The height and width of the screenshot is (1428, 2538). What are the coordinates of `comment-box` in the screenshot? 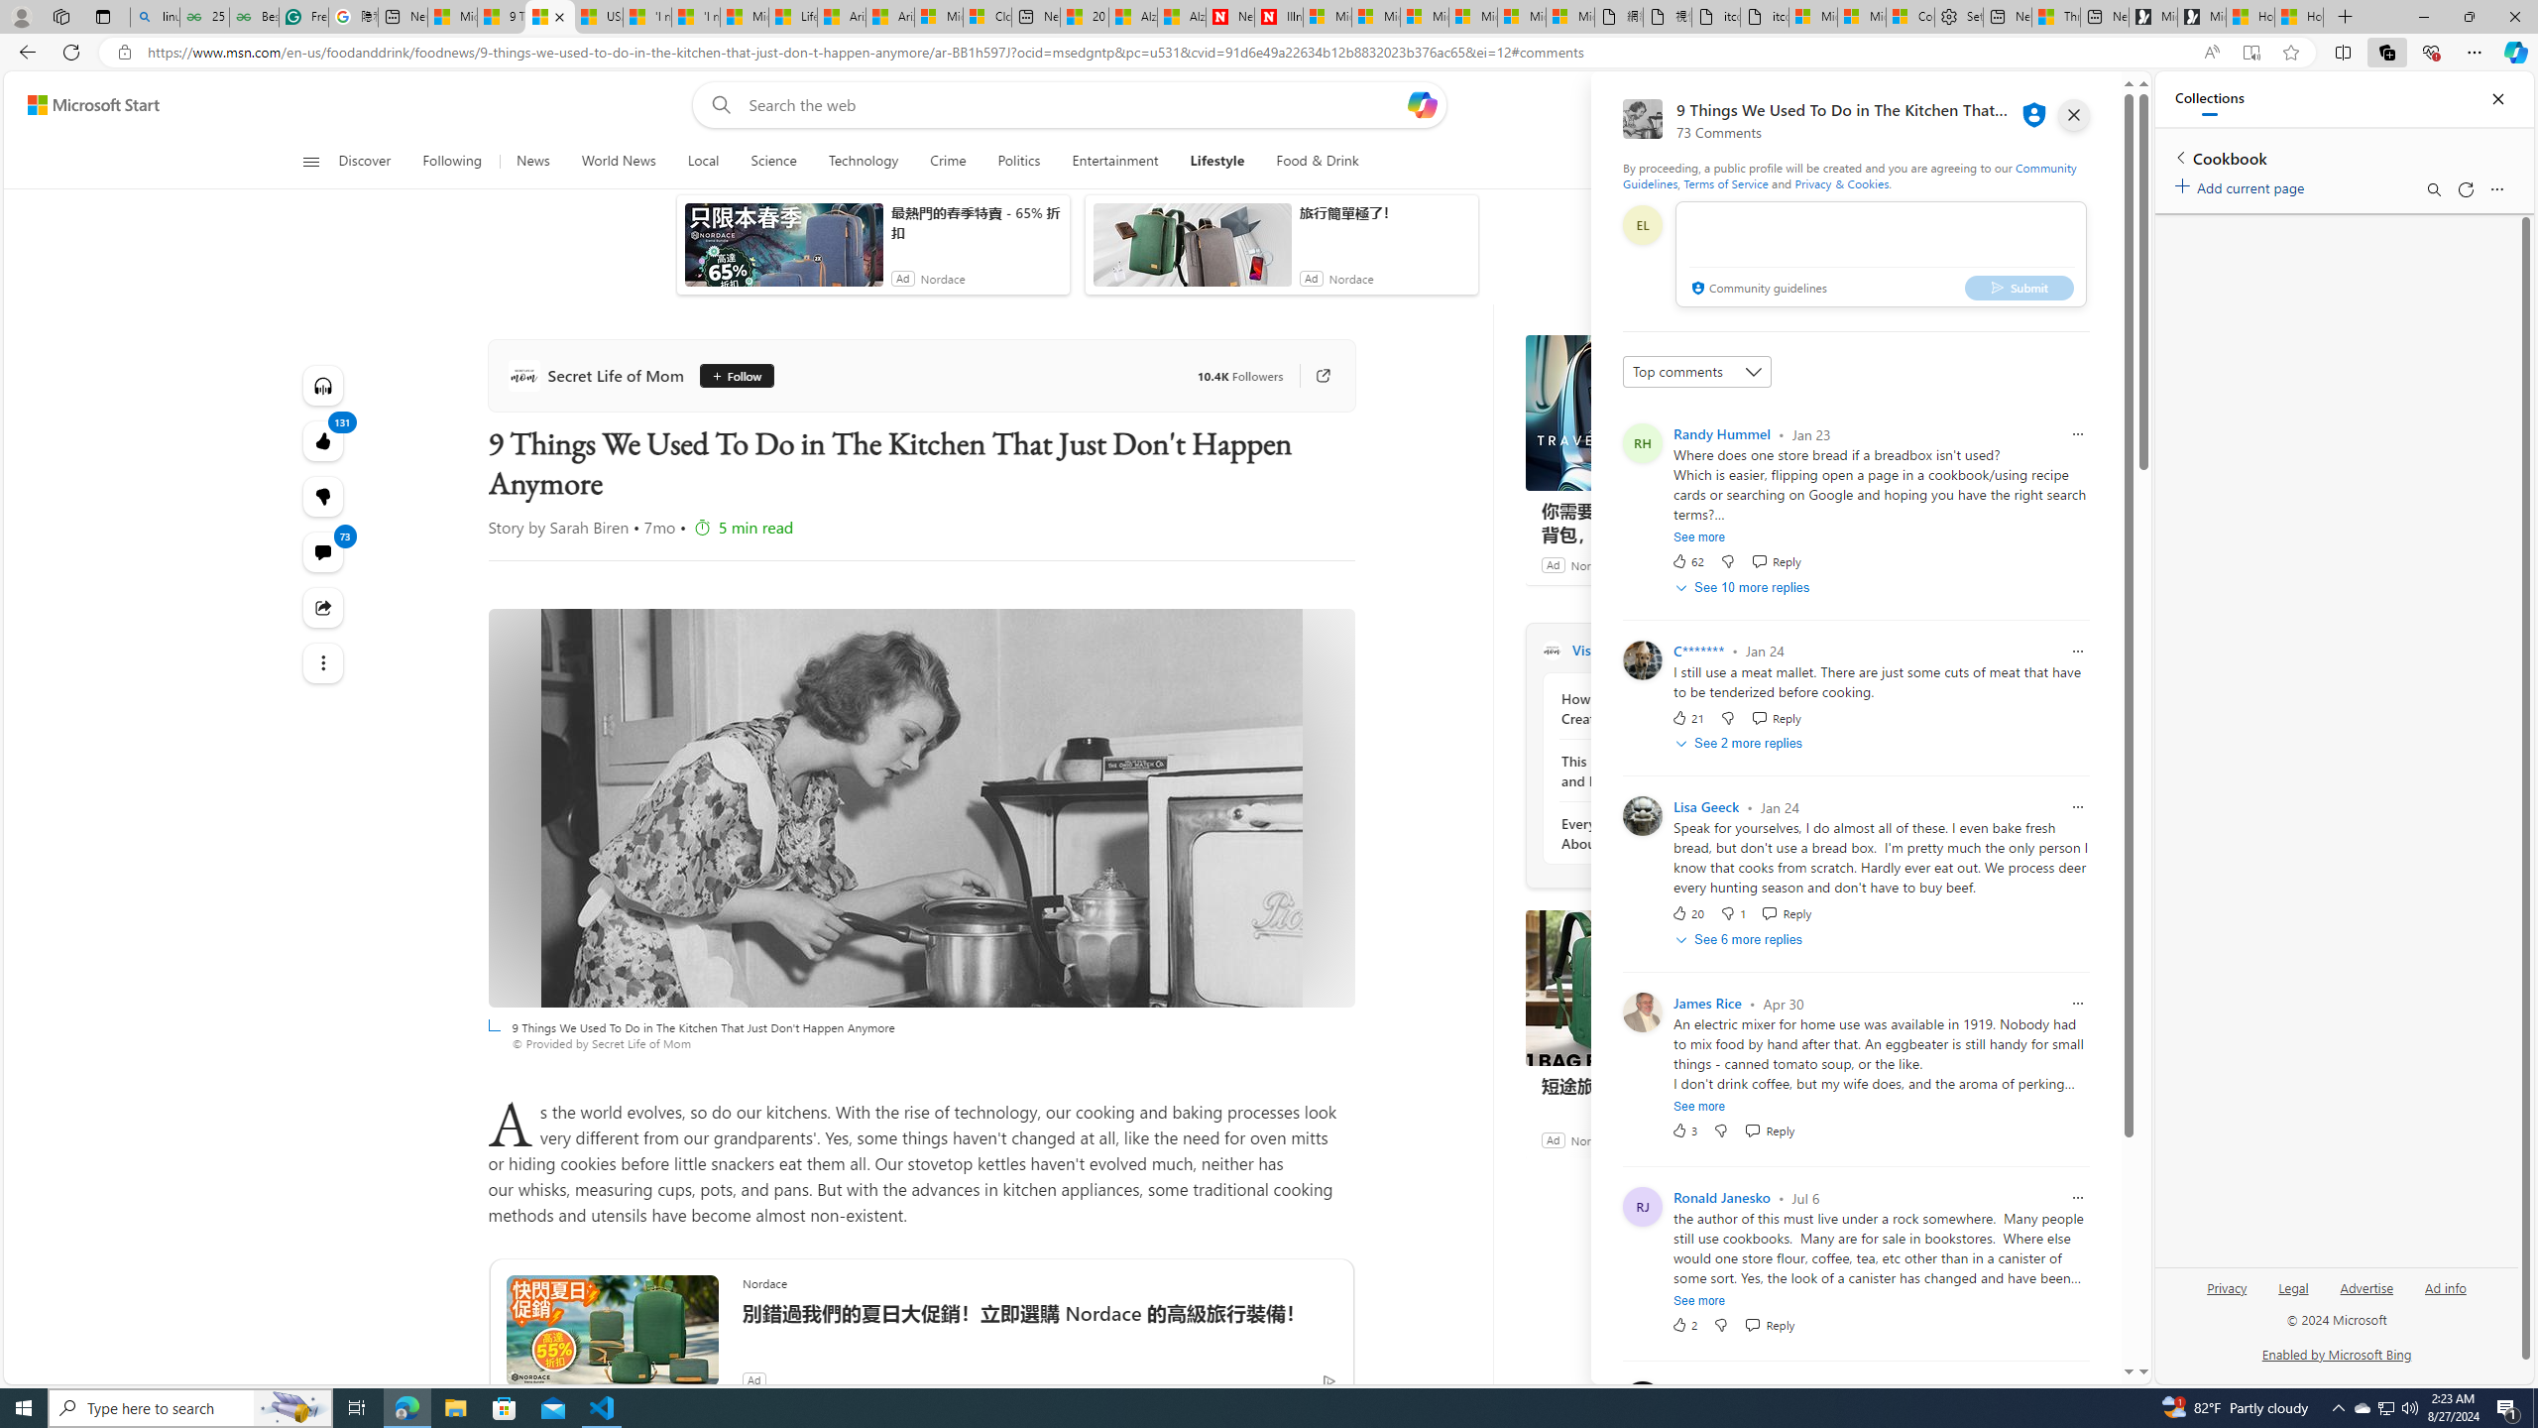 It's located at (1880, 254).